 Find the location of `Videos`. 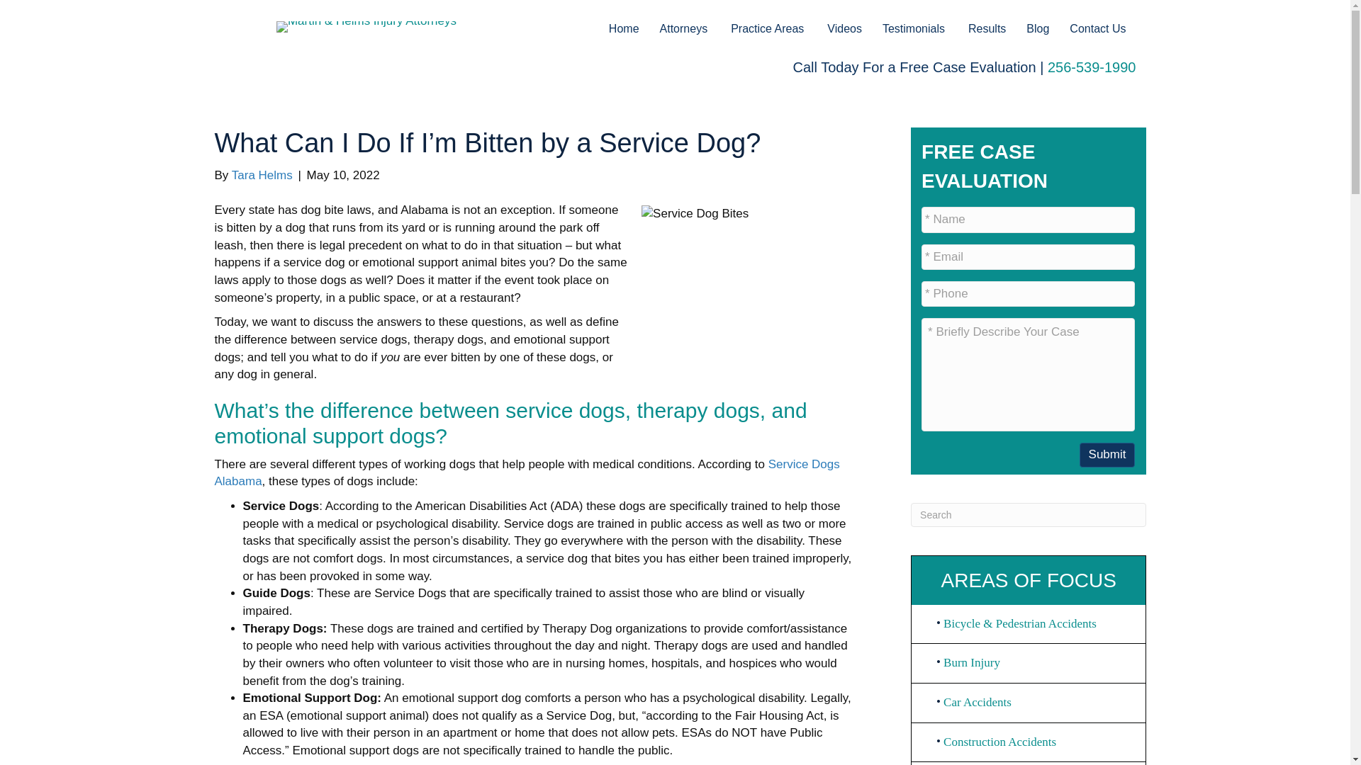

Videos is located at coordinates (845, 28).